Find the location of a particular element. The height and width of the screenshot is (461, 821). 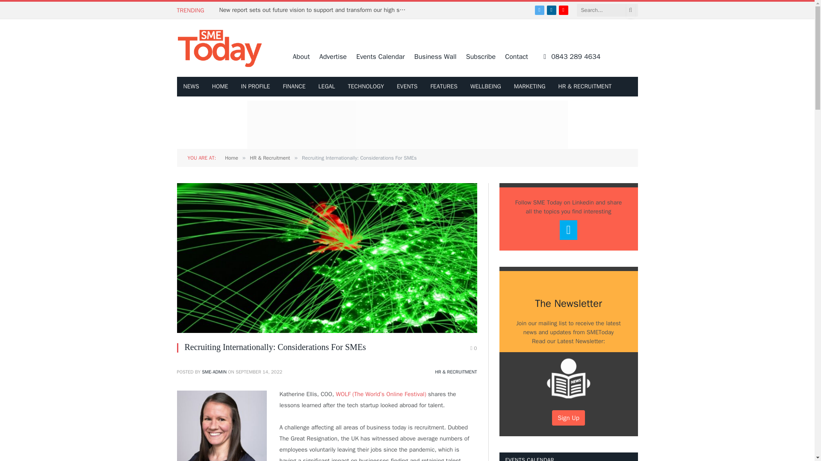

SME Today is located at coordinates (220, 48).